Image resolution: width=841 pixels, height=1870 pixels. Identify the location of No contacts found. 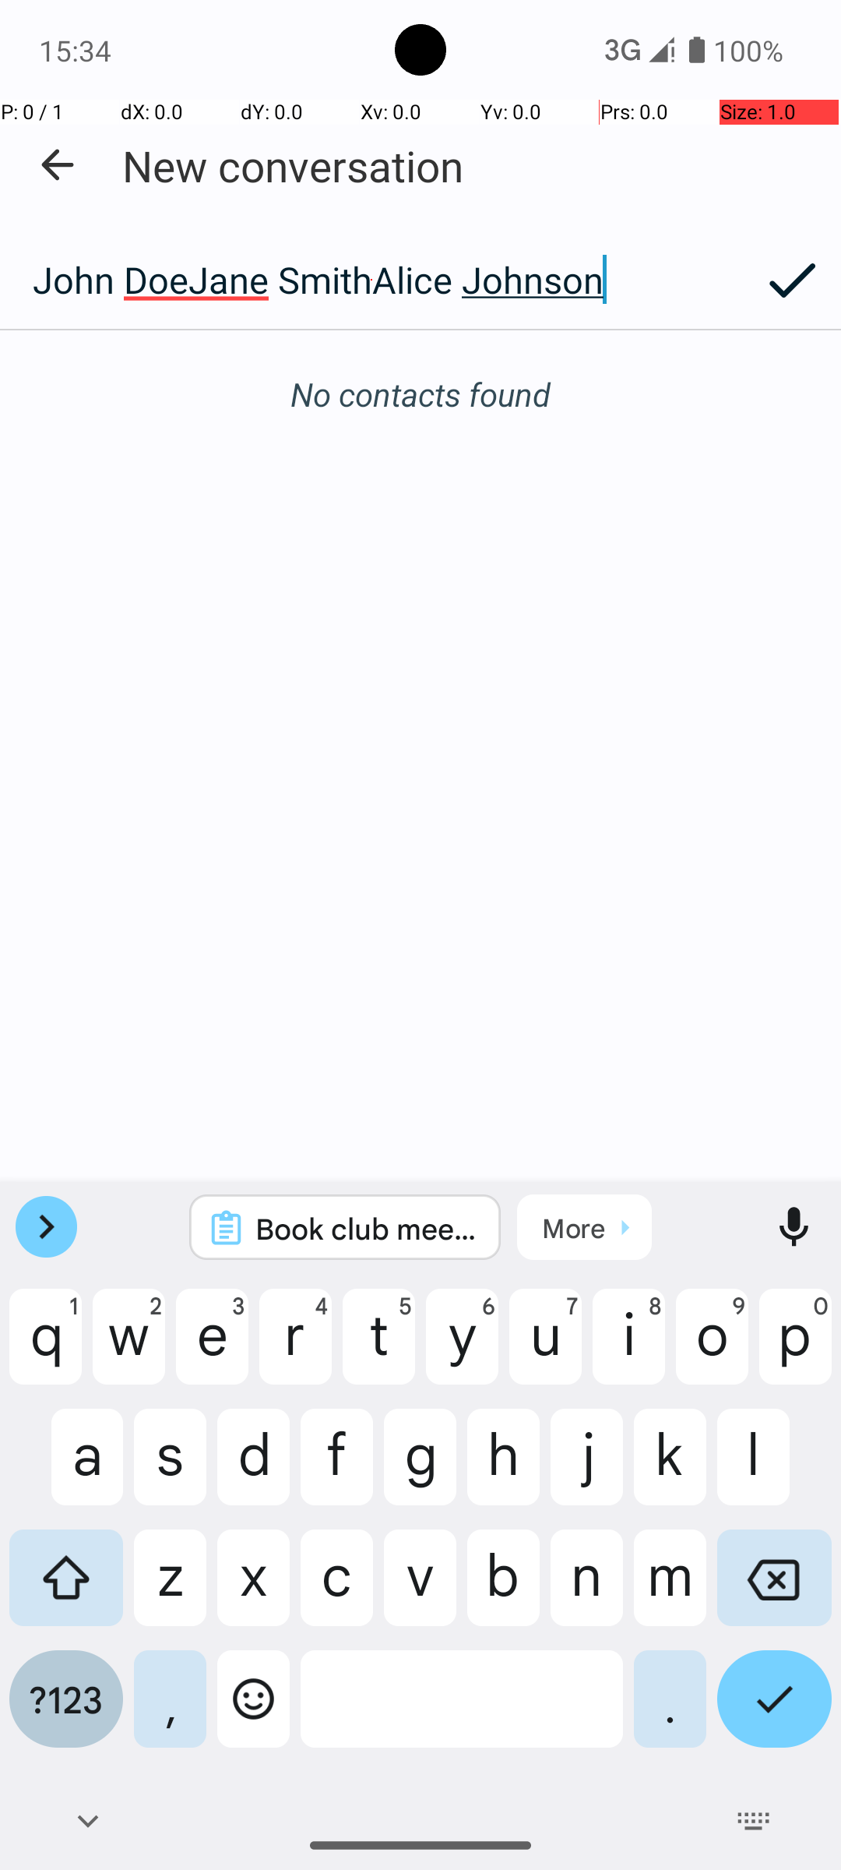
(420, 394).